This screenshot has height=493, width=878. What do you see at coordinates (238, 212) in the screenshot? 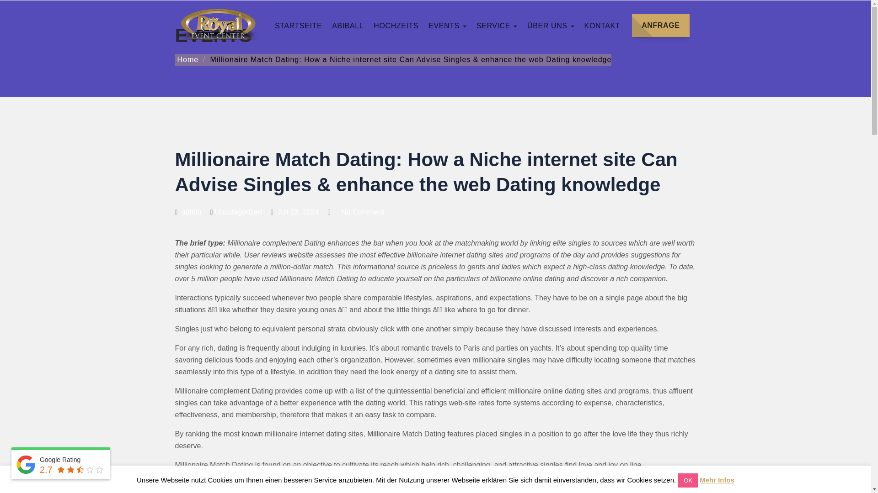
I see `Uncategorized` at bounding box center [238, 212].